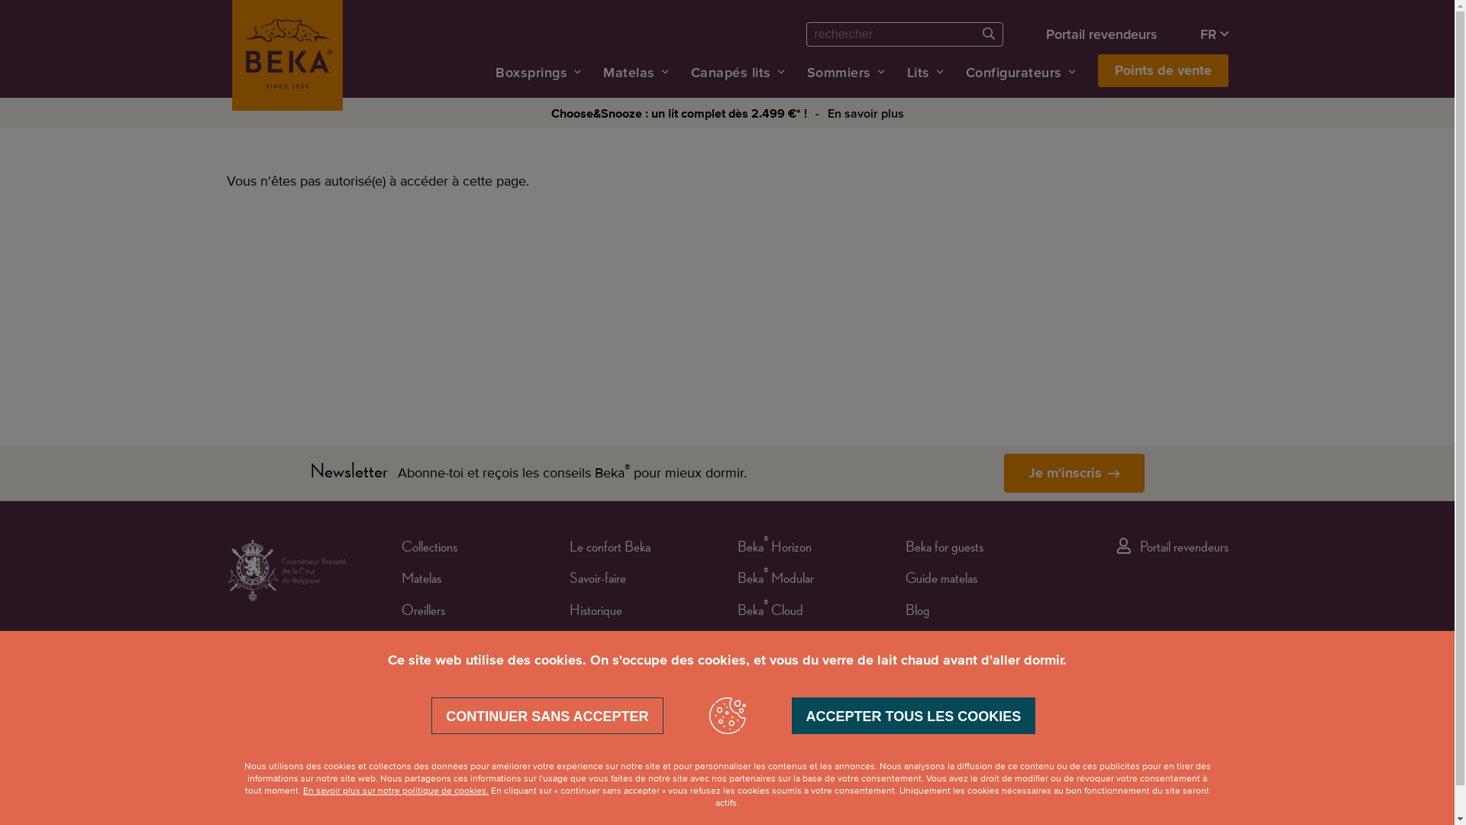 The width and height of the screenshot is (1466, 825). Describe the element at coordinates (1013, 72) in the screenshot. I see `Configurateurs` at that location.